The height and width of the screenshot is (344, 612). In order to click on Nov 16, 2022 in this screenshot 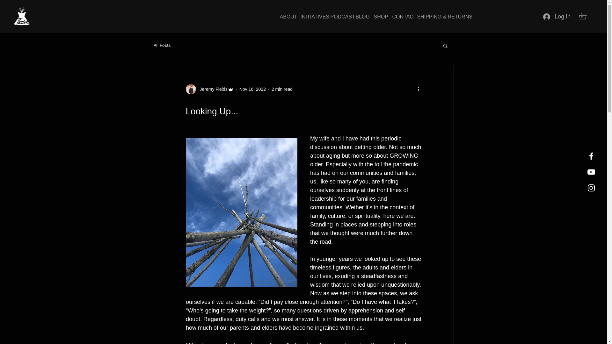, I will do `click(252, 89)`.